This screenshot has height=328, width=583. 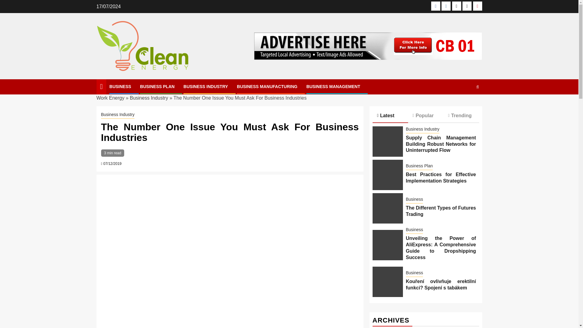 I want to click on Work Energy, so click(x=111, y=98).